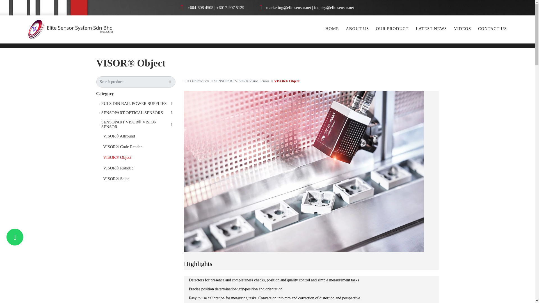  I want to click on OUR PRODUCT, so click(392, 29).